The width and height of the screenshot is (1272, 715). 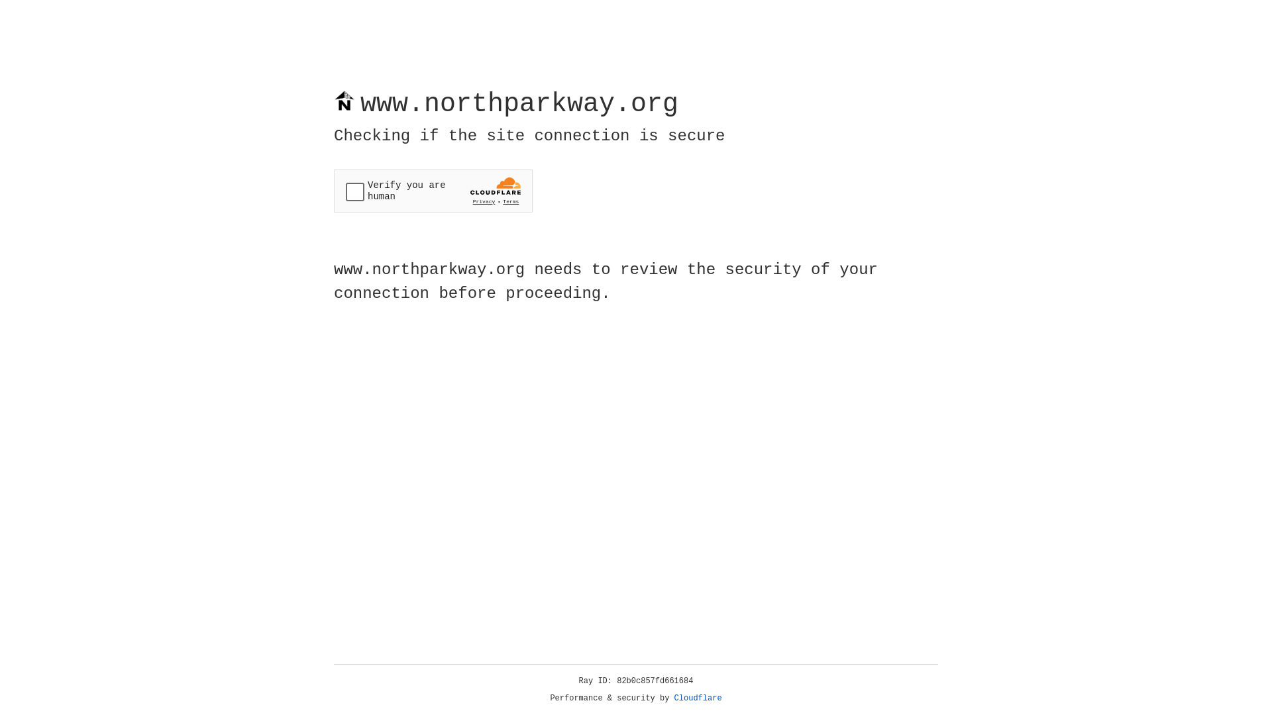 I want to click on Widget containing a Cloudflare security challenge, so click(x=433, y=191).